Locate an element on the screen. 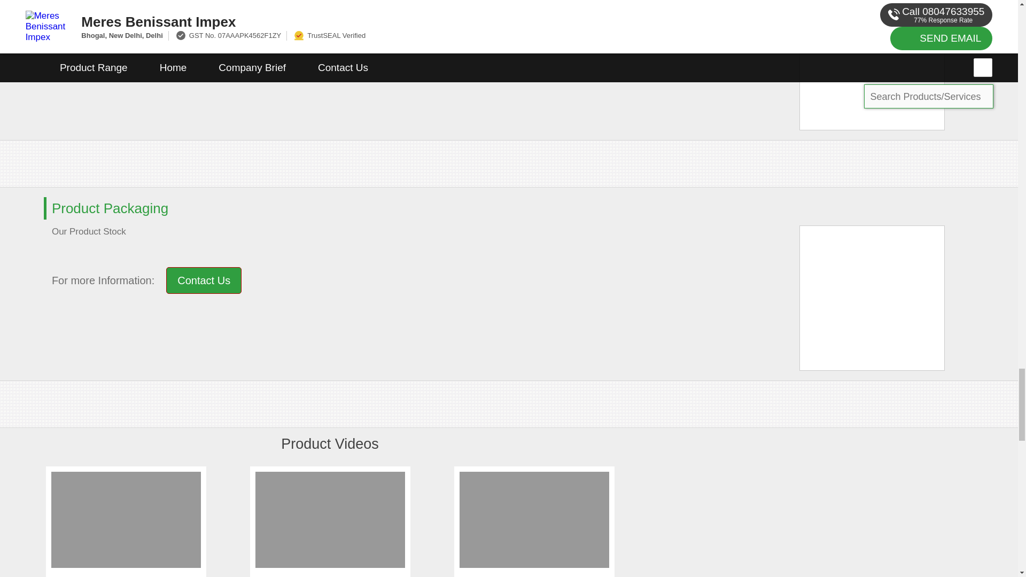 This screenshot has height=577, width=1026. Kids Rompers Suit is located at coordinates (330, 576).